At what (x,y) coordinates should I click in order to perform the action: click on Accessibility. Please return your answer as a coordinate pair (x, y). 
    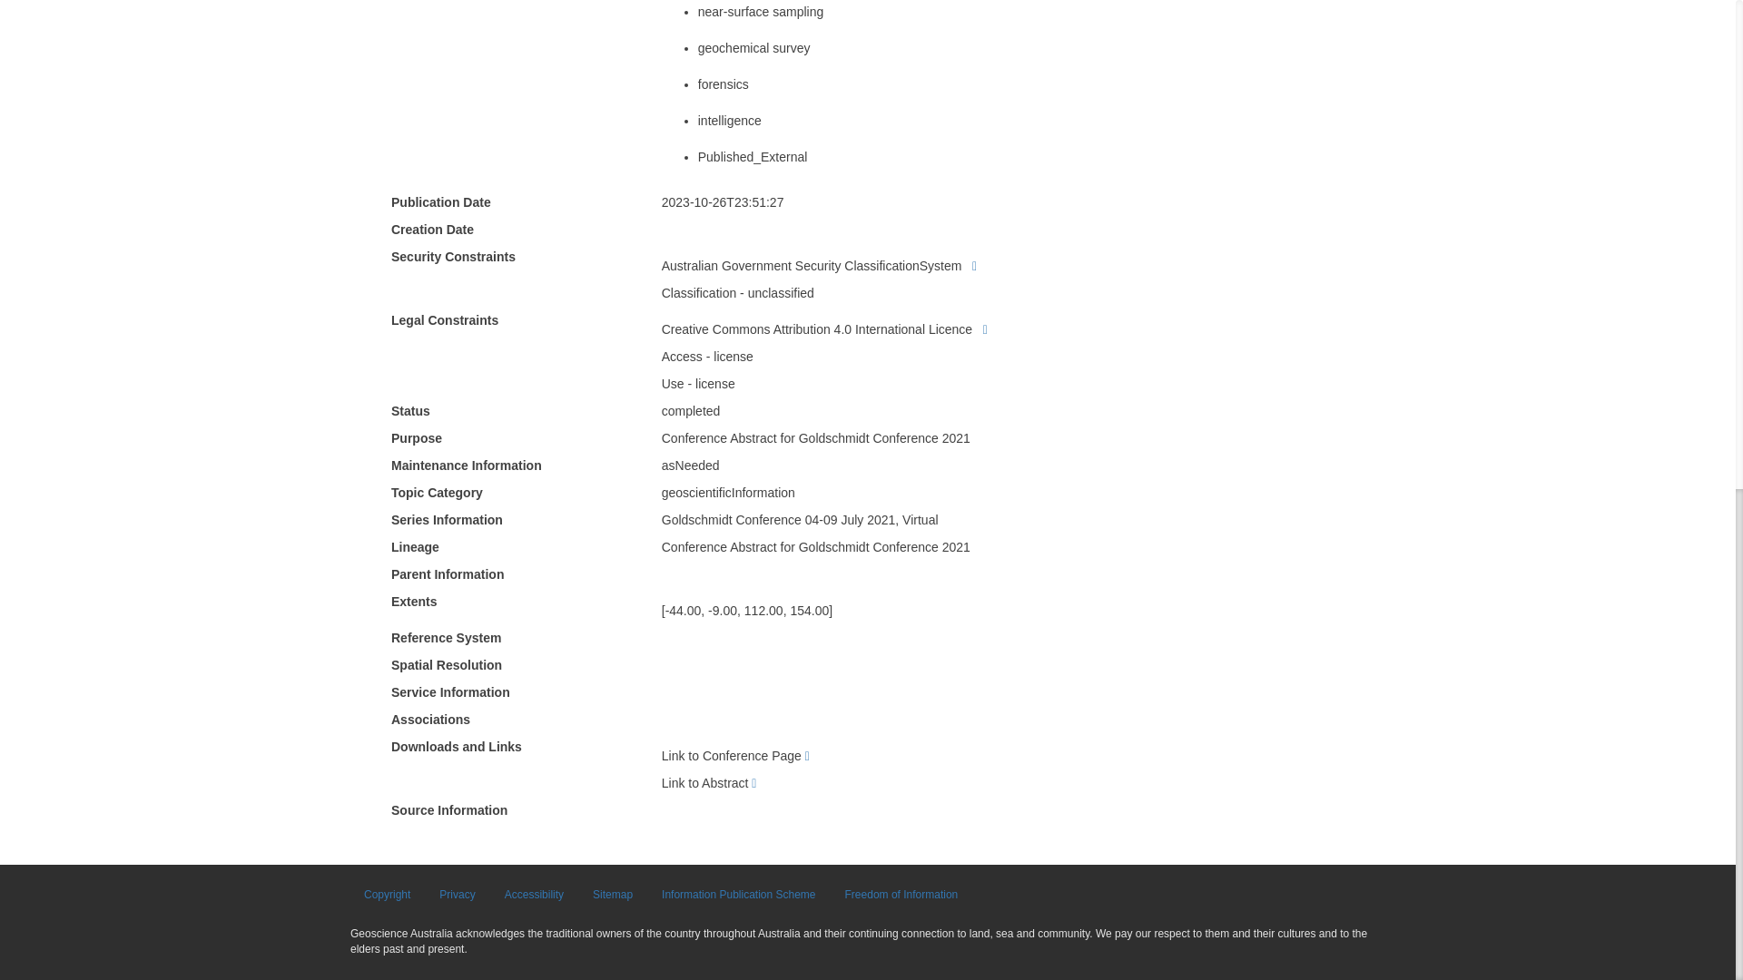
    Looking at the image, I should click on (534, 895).